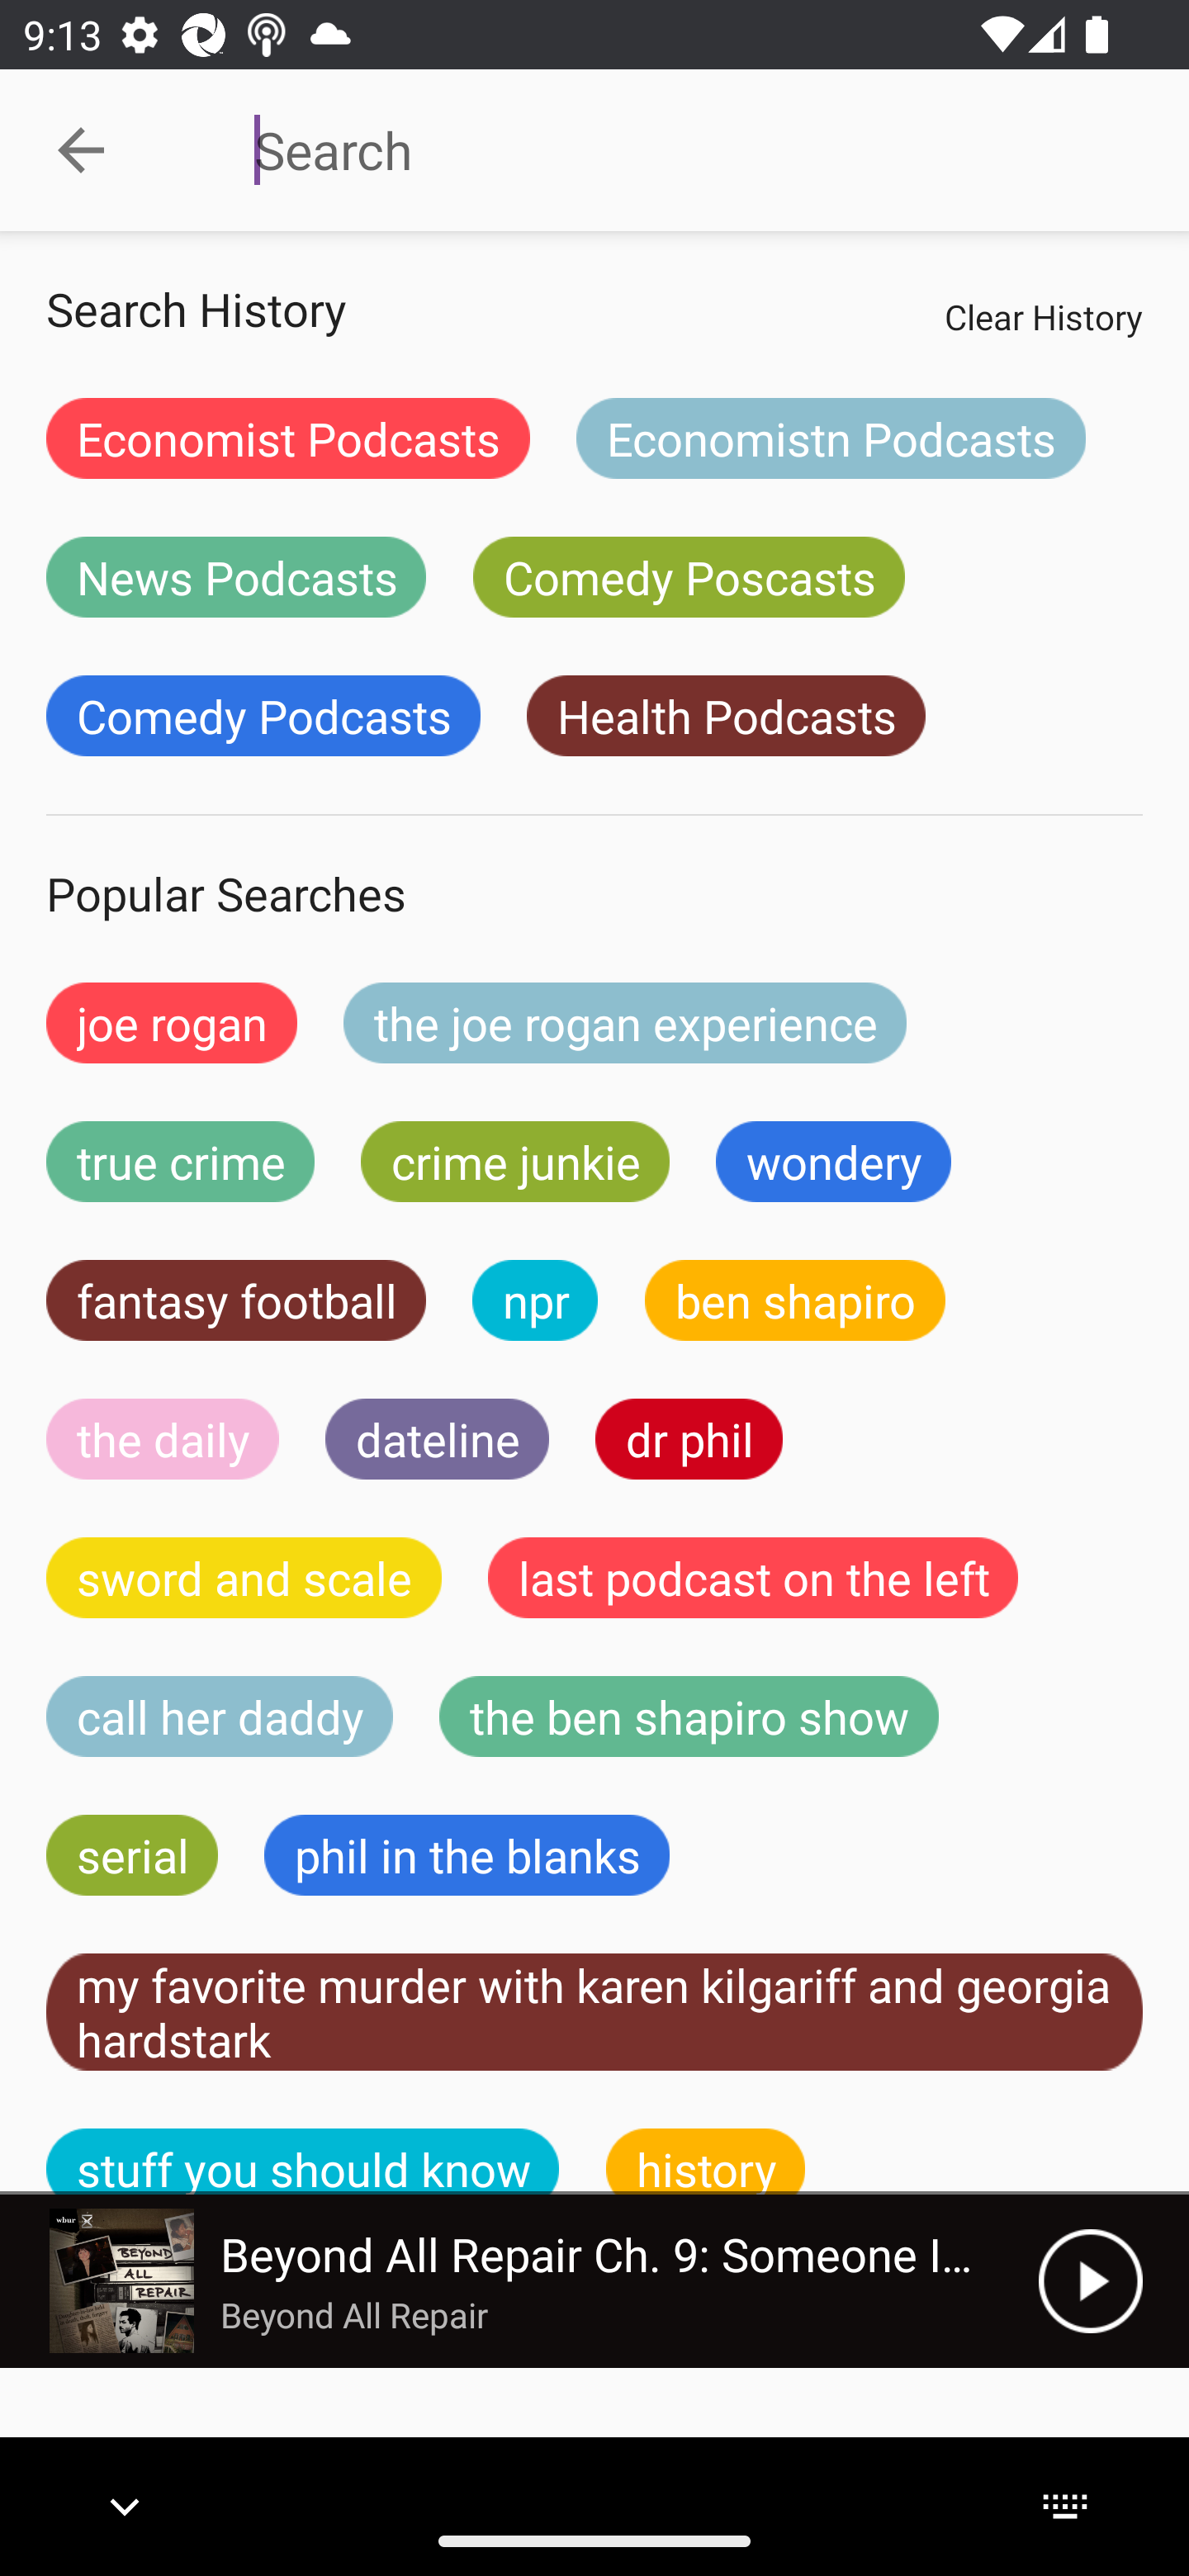 This screenshot has height=2576, width=1189. Describe the element at coordinates (831, 438) in the screenshot. I see `Economistn Podcasts` at that location.